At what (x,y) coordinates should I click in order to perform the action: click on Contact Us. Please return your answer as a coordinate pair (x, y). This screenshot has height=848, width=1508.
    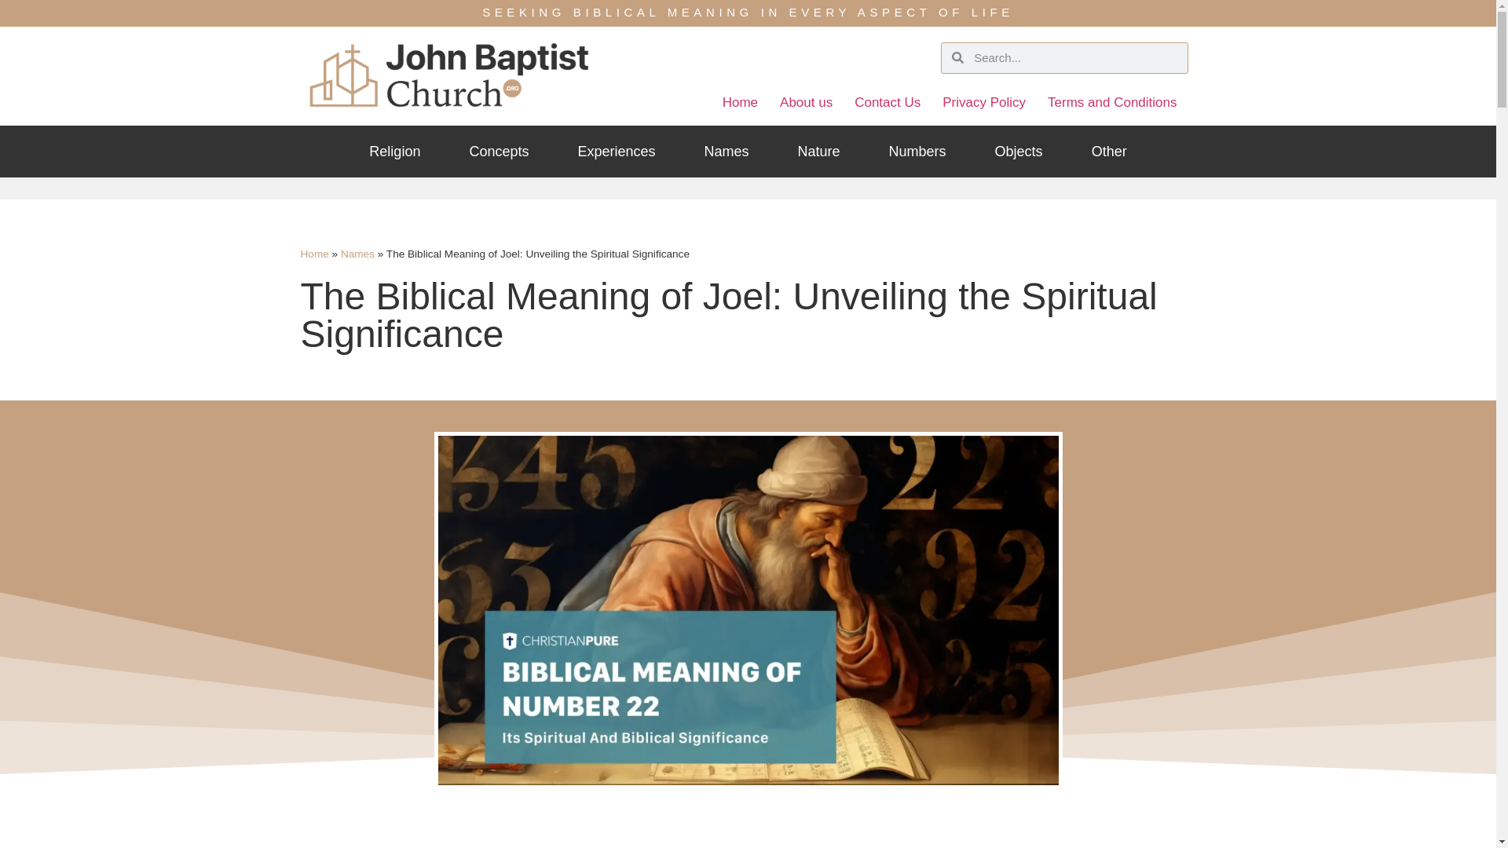
    Looking at the image, I should click on (888, 103).